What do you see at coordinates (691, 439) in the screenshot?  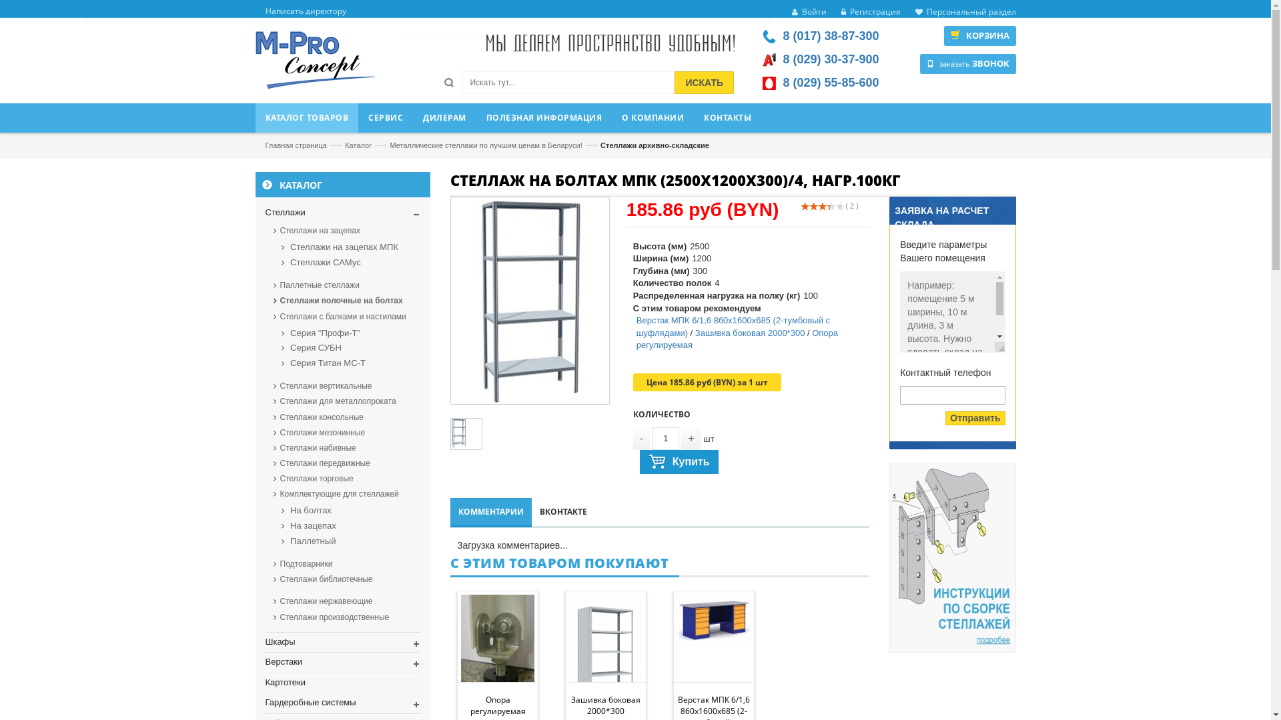 I see `+` at bounding box center [691, 439].